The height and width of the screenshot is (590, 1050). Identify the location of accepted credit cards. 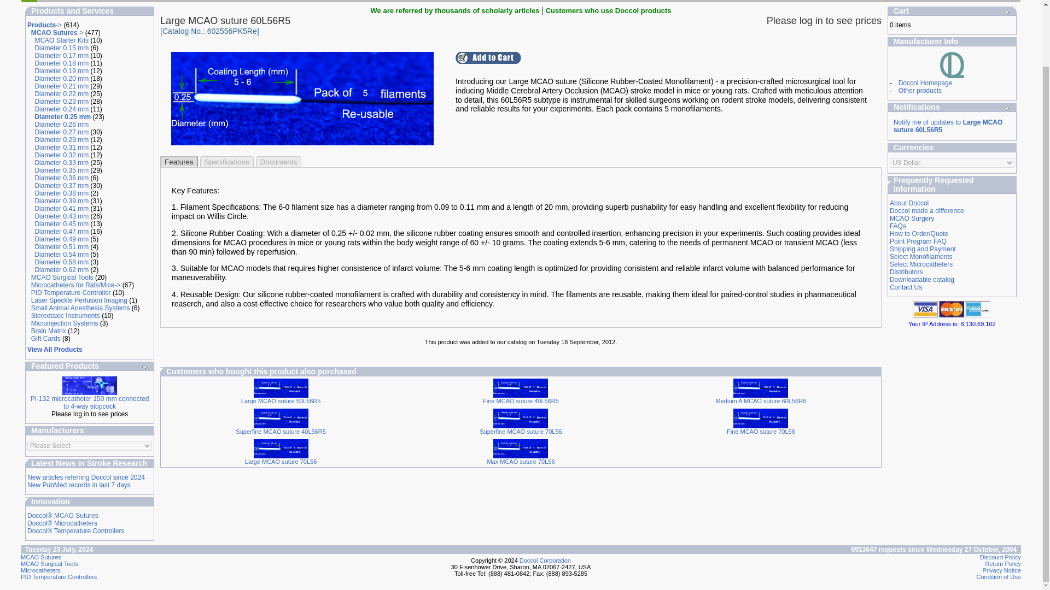
(952, 309).